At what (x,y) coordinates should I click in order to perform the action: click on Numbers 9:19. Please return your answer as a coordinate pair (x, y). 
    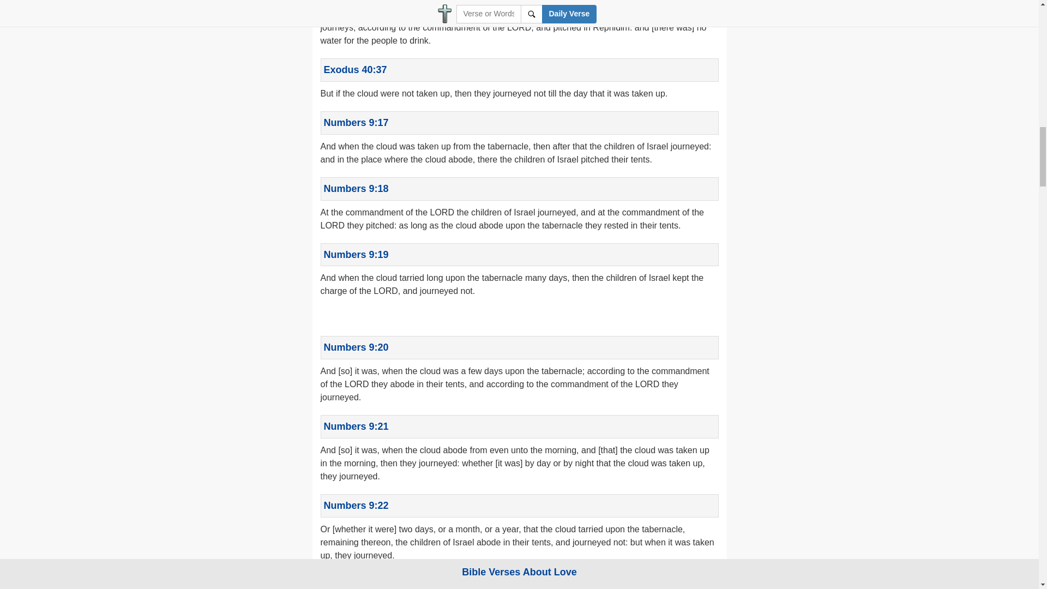
    Looking at the image, I should click on (356, 254).